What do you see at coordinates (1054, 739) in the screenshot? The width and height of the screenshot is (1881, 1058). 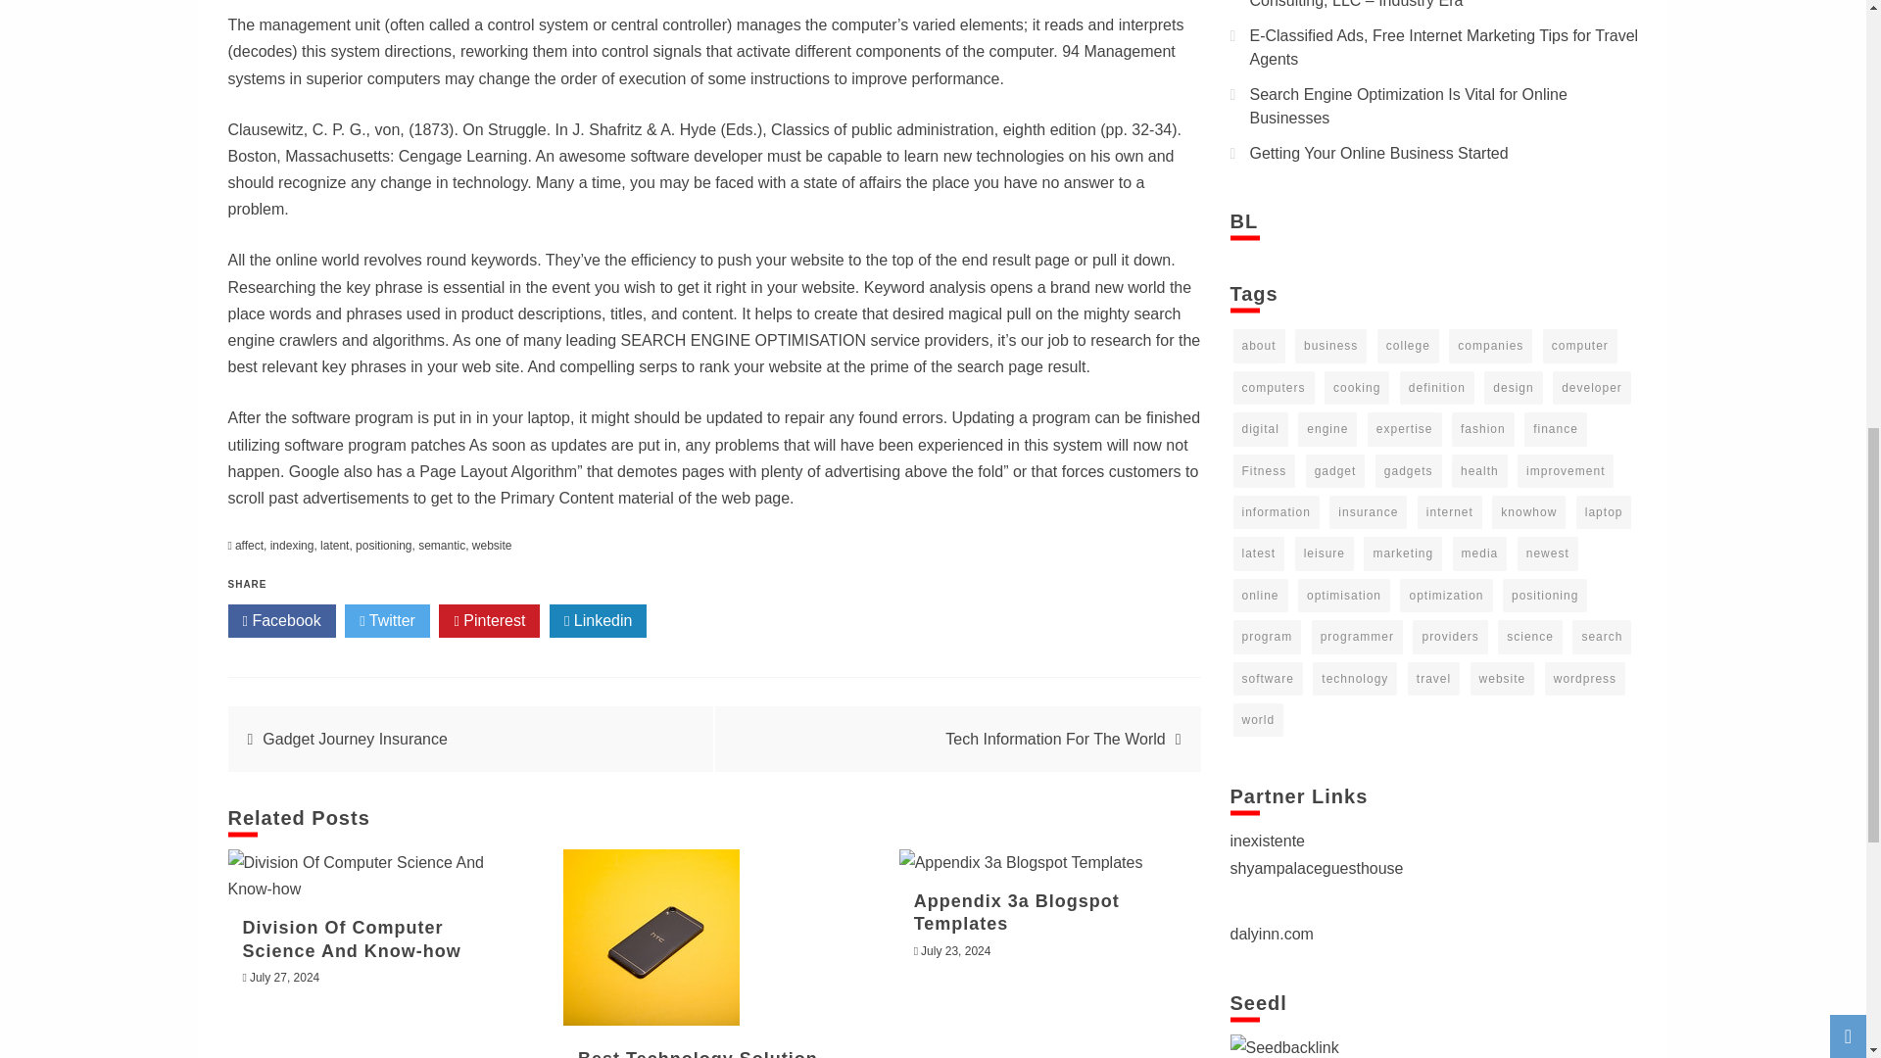 I see `Tech Information For The World` at bounding box center [1054, 739].